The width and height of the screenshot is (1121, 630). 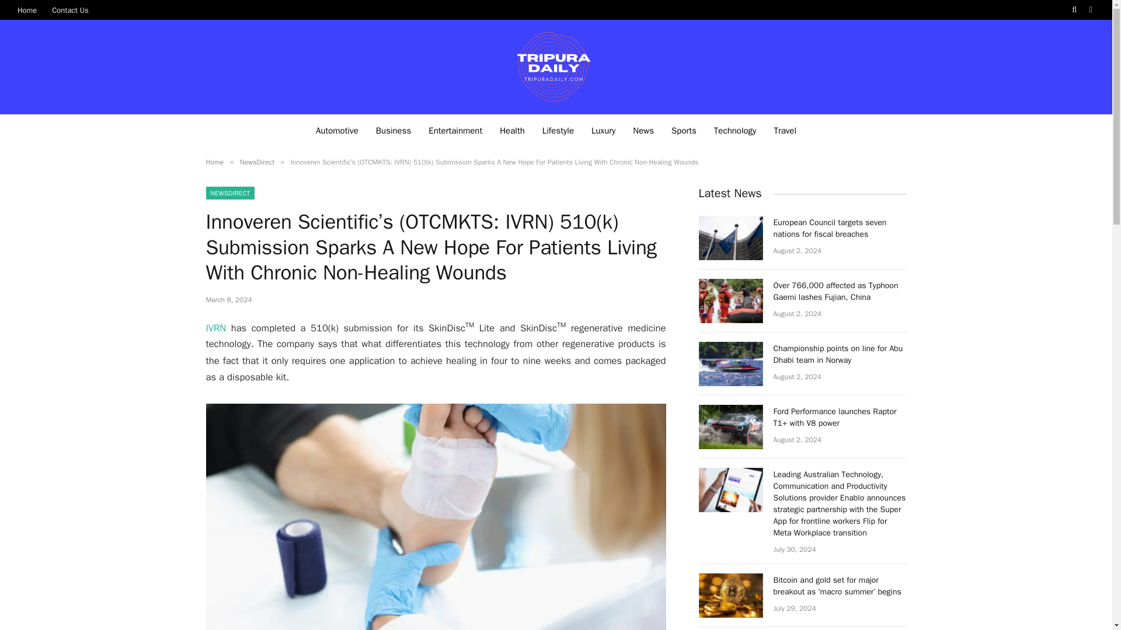 I want to click on IVRN, so click(x=215, y=327).